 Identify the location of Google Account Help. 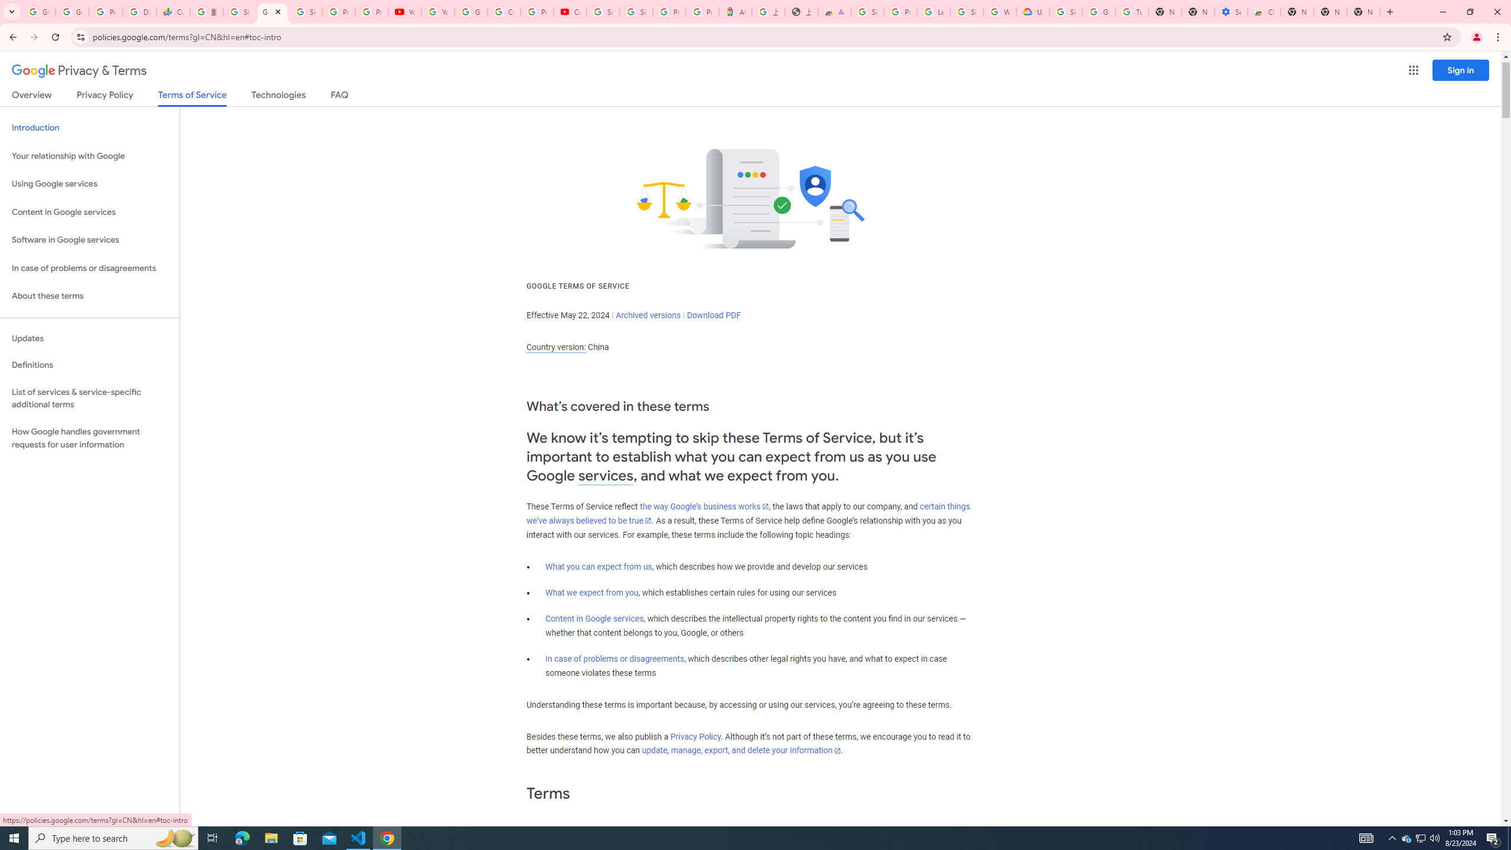
(1099, 12).